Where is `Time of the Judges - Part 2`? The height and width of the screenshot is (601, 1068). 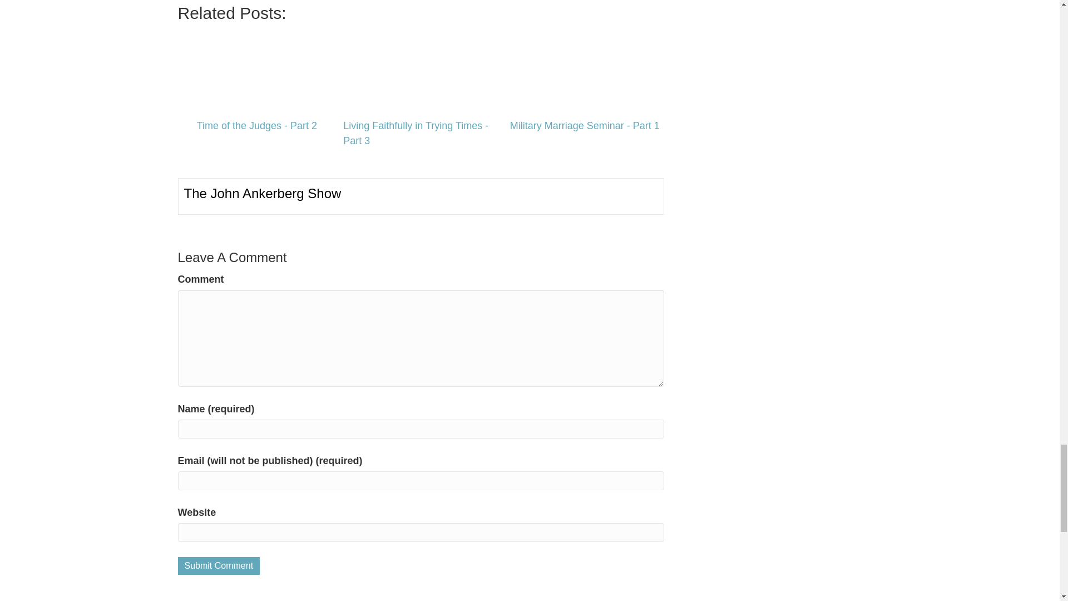 Time of the Judges - Part 2 is located at coordinates (257, 70).